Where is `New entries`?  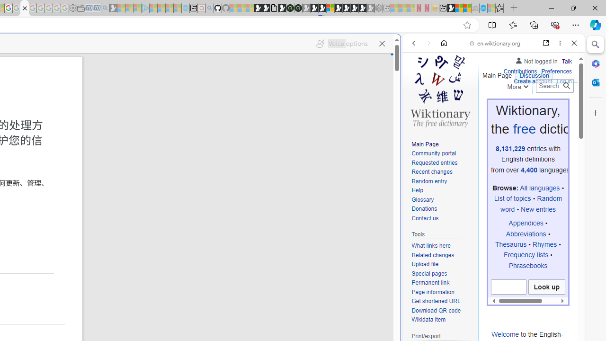 New entries is located at coordinates (538, 209).